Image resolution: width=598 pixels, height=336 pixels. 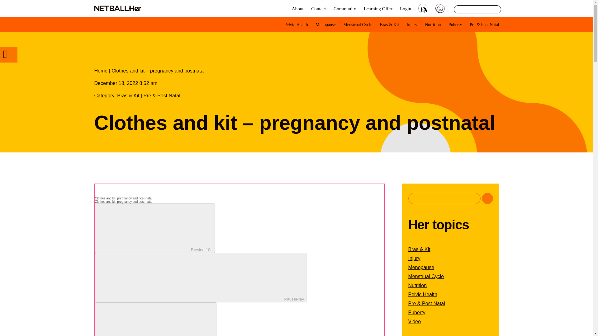 What do you see at coordinates (406, 9) in the screenshot?
I see `Login` at bounding box center [406, 9].